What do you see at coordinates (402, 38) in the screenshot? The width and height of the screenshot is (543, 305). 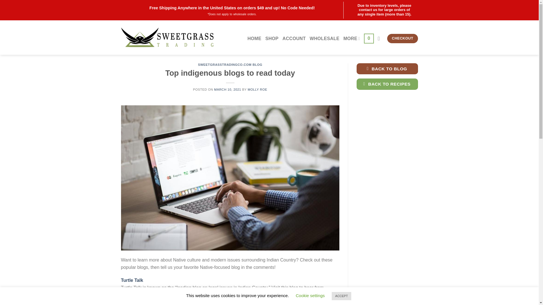 I see `CHECKOUT` at bounding box center [402, 38].